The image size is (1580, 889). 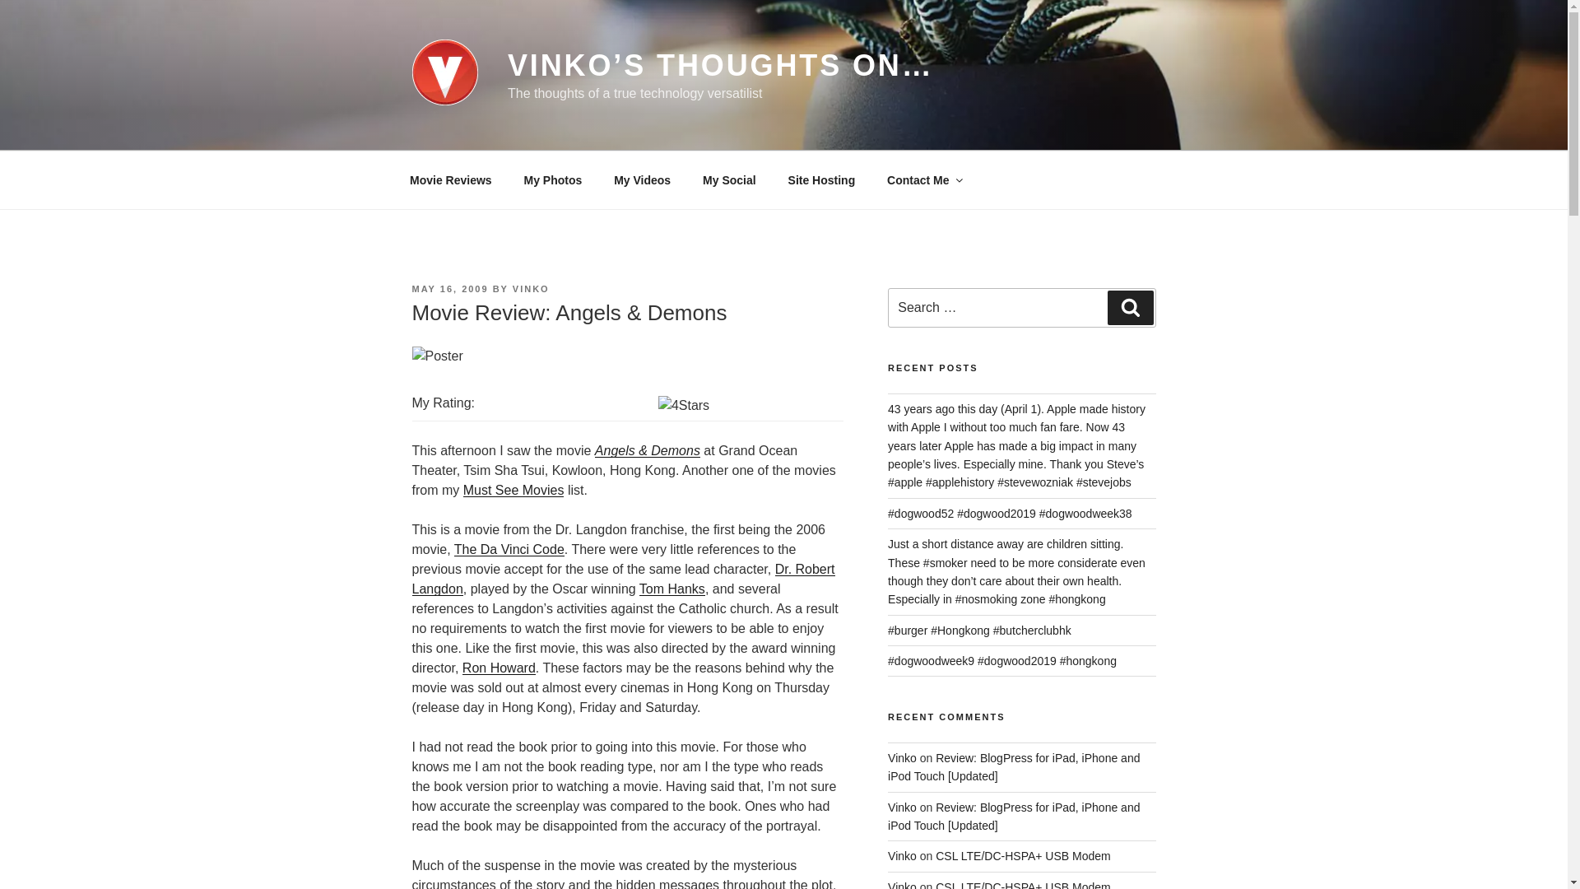 I want to click on Search, so click(x=1130, y=308).